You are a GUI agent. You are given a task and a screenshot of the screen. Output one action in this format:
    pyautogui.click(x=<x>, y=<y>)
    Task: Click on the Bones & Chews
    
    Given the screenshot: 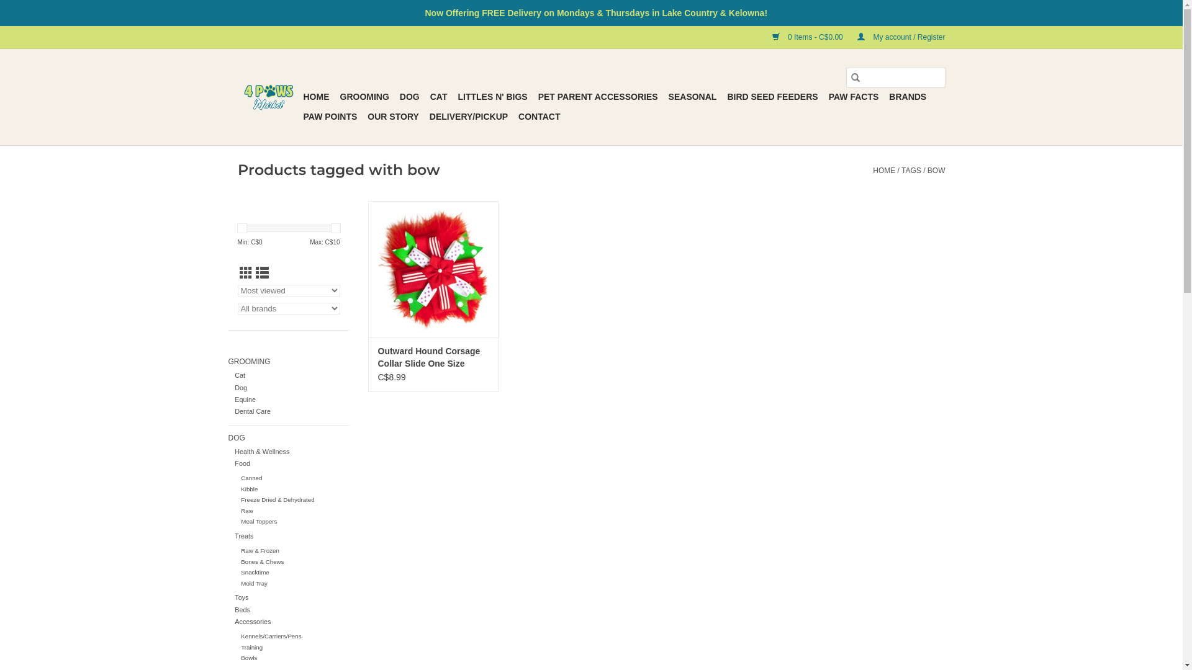 What is the action you would take?
    pyautogui.click(x=262, y=562)
    